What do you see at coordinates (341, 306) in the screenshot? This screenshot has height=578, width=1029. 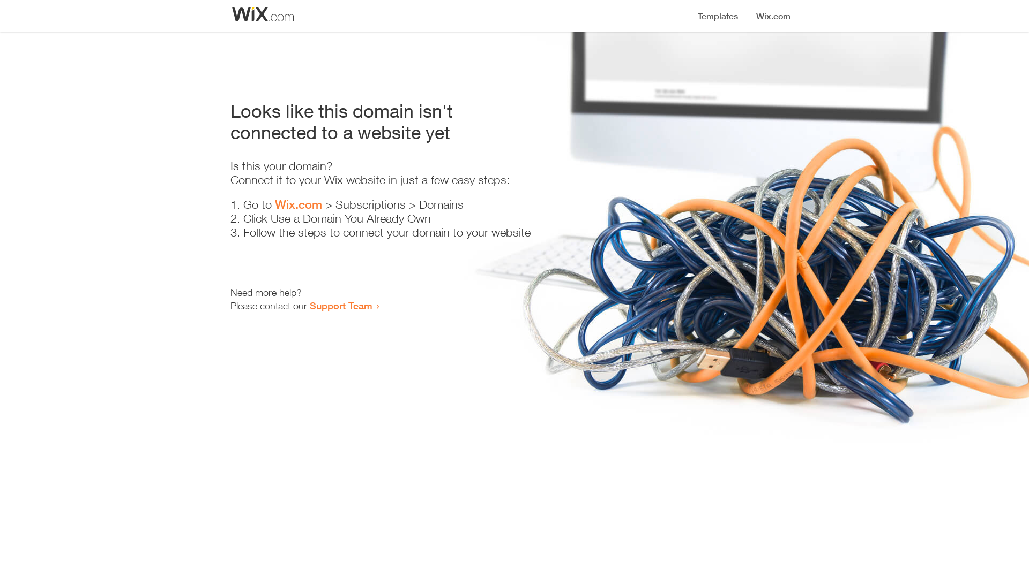 I see `Support Team` at bounding box center [341, 306].